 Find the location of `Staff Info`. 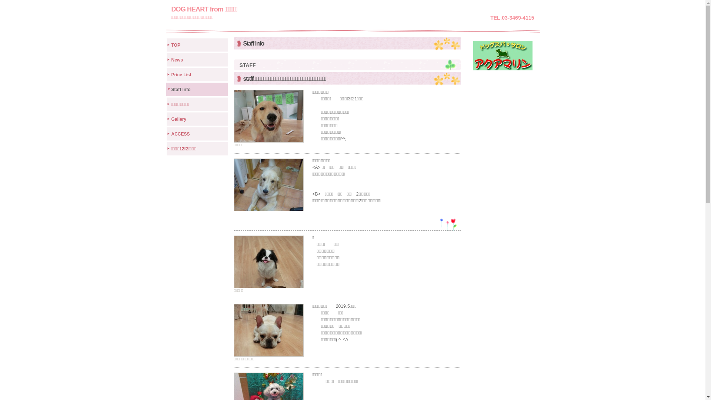

Staff Info is located at coordinates (197, 89).